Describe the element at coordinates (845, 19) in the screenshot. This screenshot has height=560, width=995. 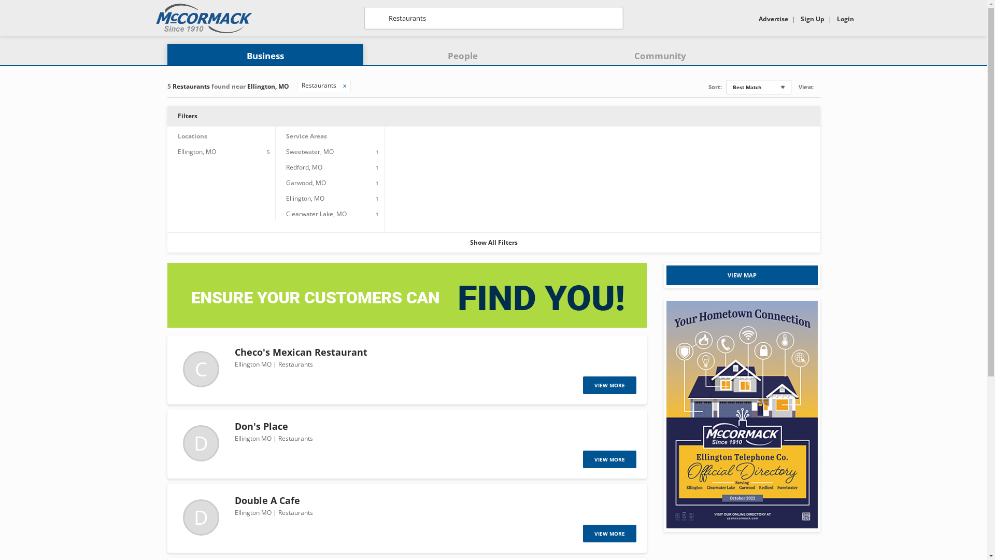
I see `Login` at that location.